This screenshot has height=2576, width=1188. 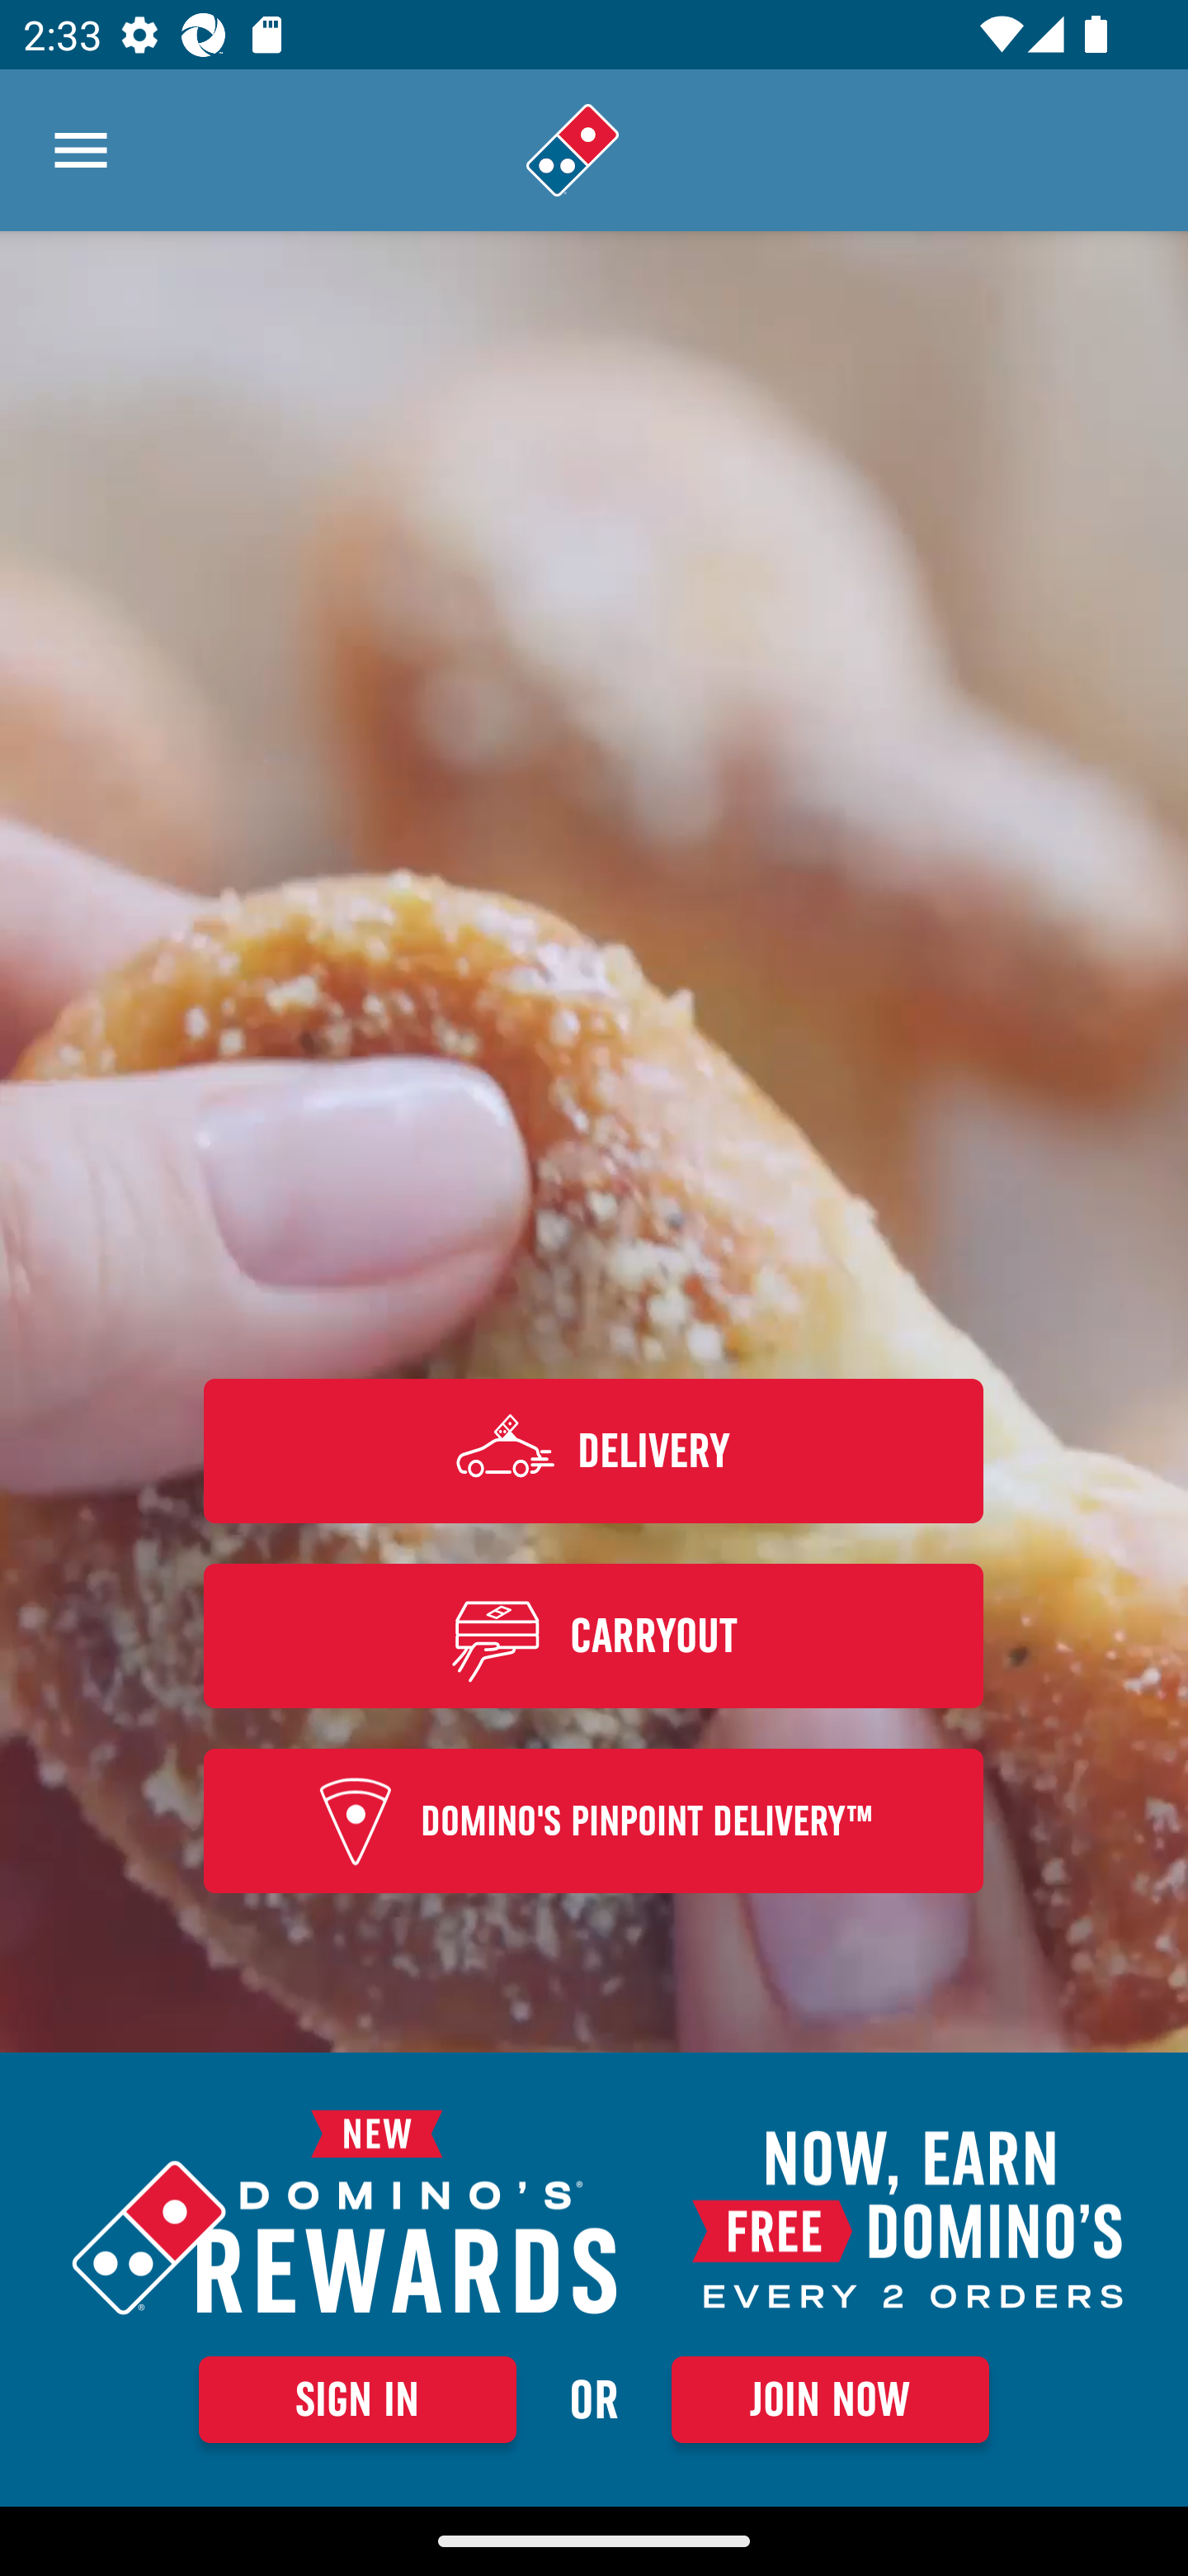 What do you see at coordinates (81, 150) in the screenshot?
I see `Expand Menu` at bounding box center [81, 150].